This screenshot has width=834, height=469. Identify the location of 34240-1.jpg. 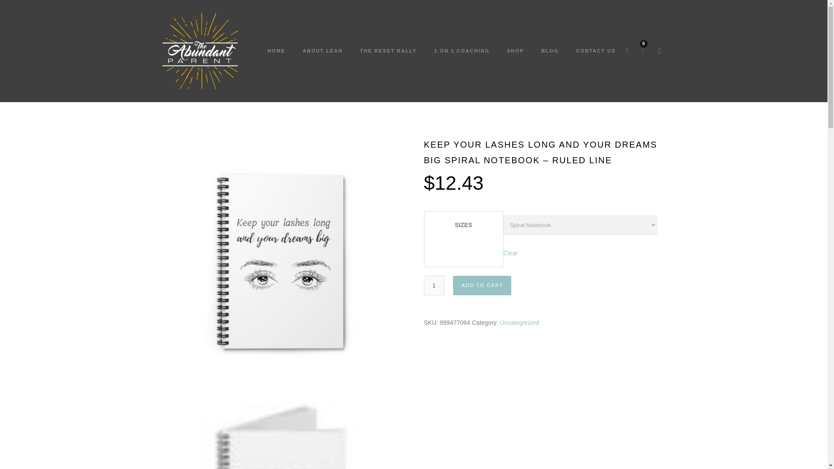
(282, 426).